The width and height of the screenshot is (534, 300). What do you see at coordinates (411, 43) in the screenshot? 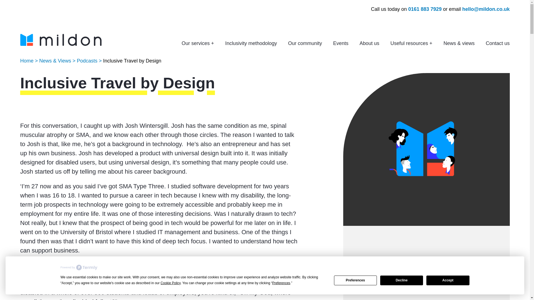
I see `Useful resources` at bounding box center [411, 43].